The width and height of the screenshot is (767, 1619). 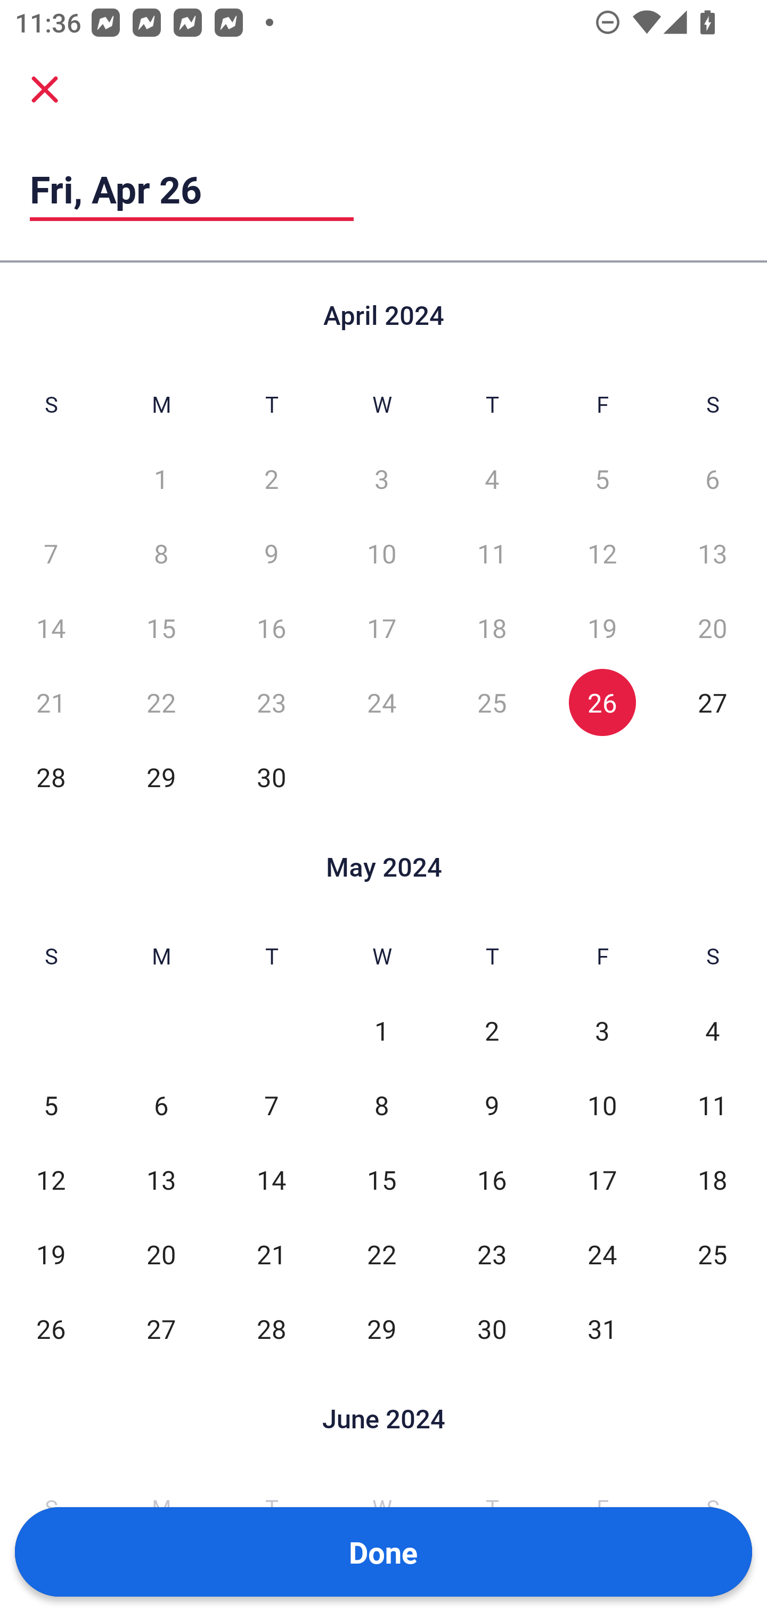 What do you see at coordinates (602, 1106) in the screenshot?
I see `10 Fri, May 10, Not Selected` at bounding box center [602, 1106].